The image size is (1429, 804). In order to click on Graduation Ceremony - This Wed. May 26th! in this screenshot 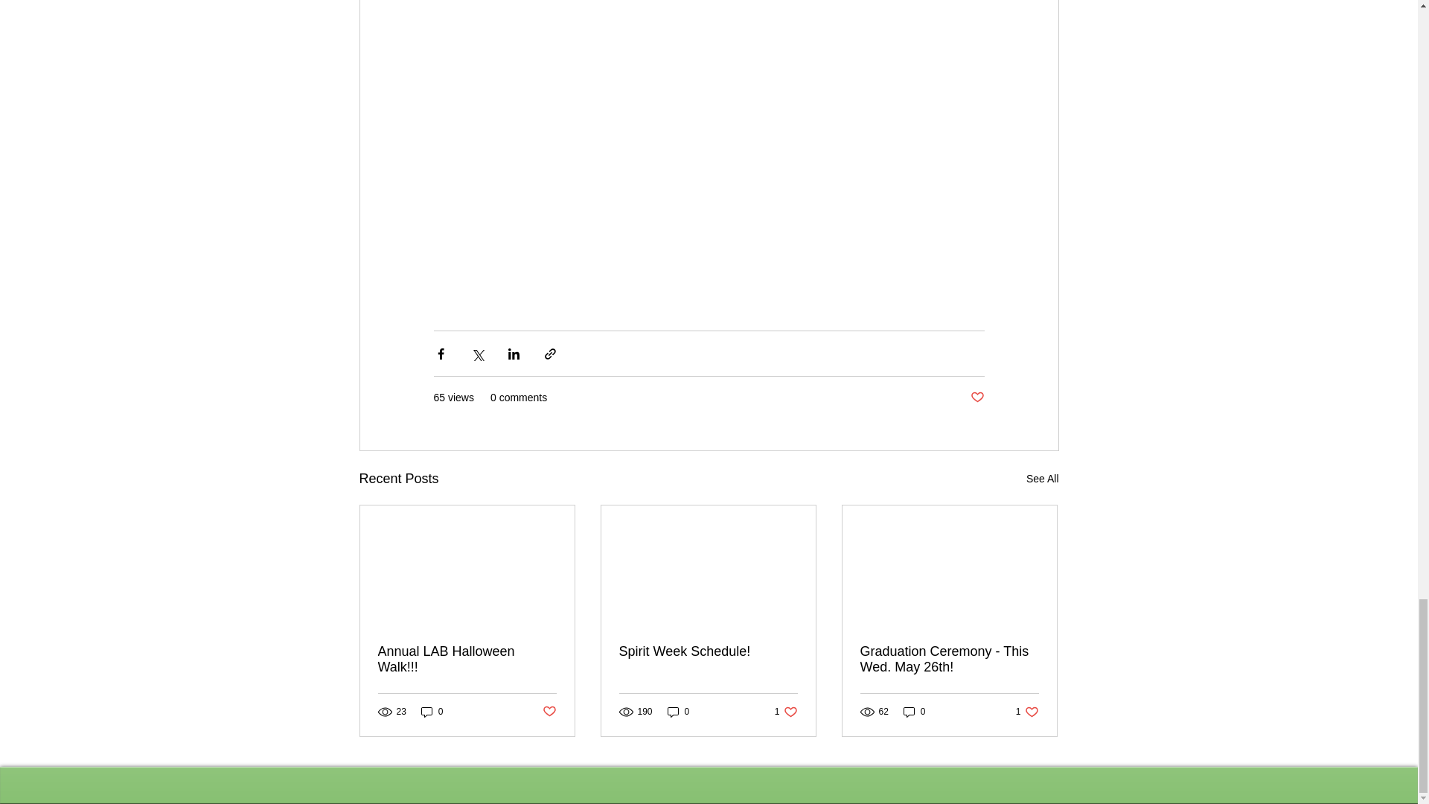, I will do `click(548, 712)`.